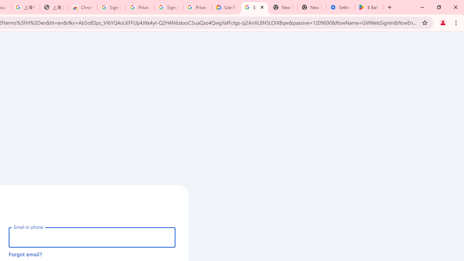  Describe the element at coordinates (111, 7) in the screenshot. I see `Sign in - Google Accounts` at that location.